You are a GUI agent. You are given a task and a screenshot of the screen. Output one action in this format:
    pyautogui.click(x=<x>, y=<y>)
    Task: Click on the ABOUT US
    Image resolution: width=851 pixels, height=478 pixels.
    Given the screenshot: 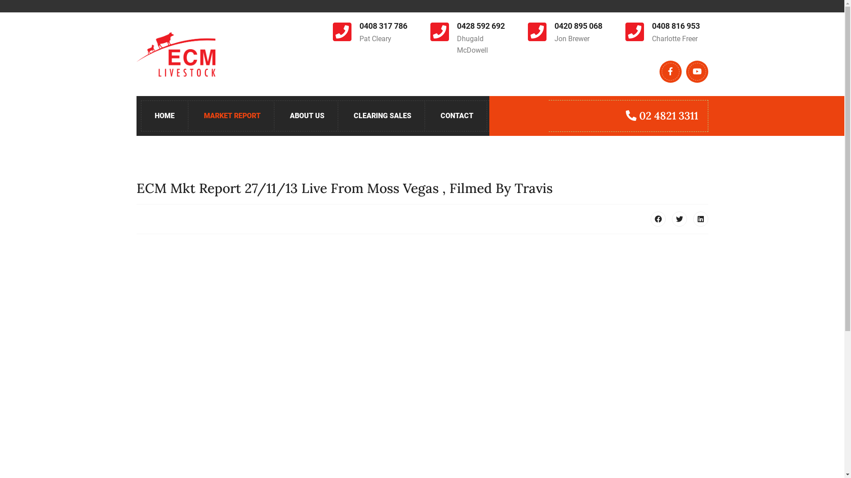 What is the action you would take?
    pyautogui.click(x=308, y=116)
    